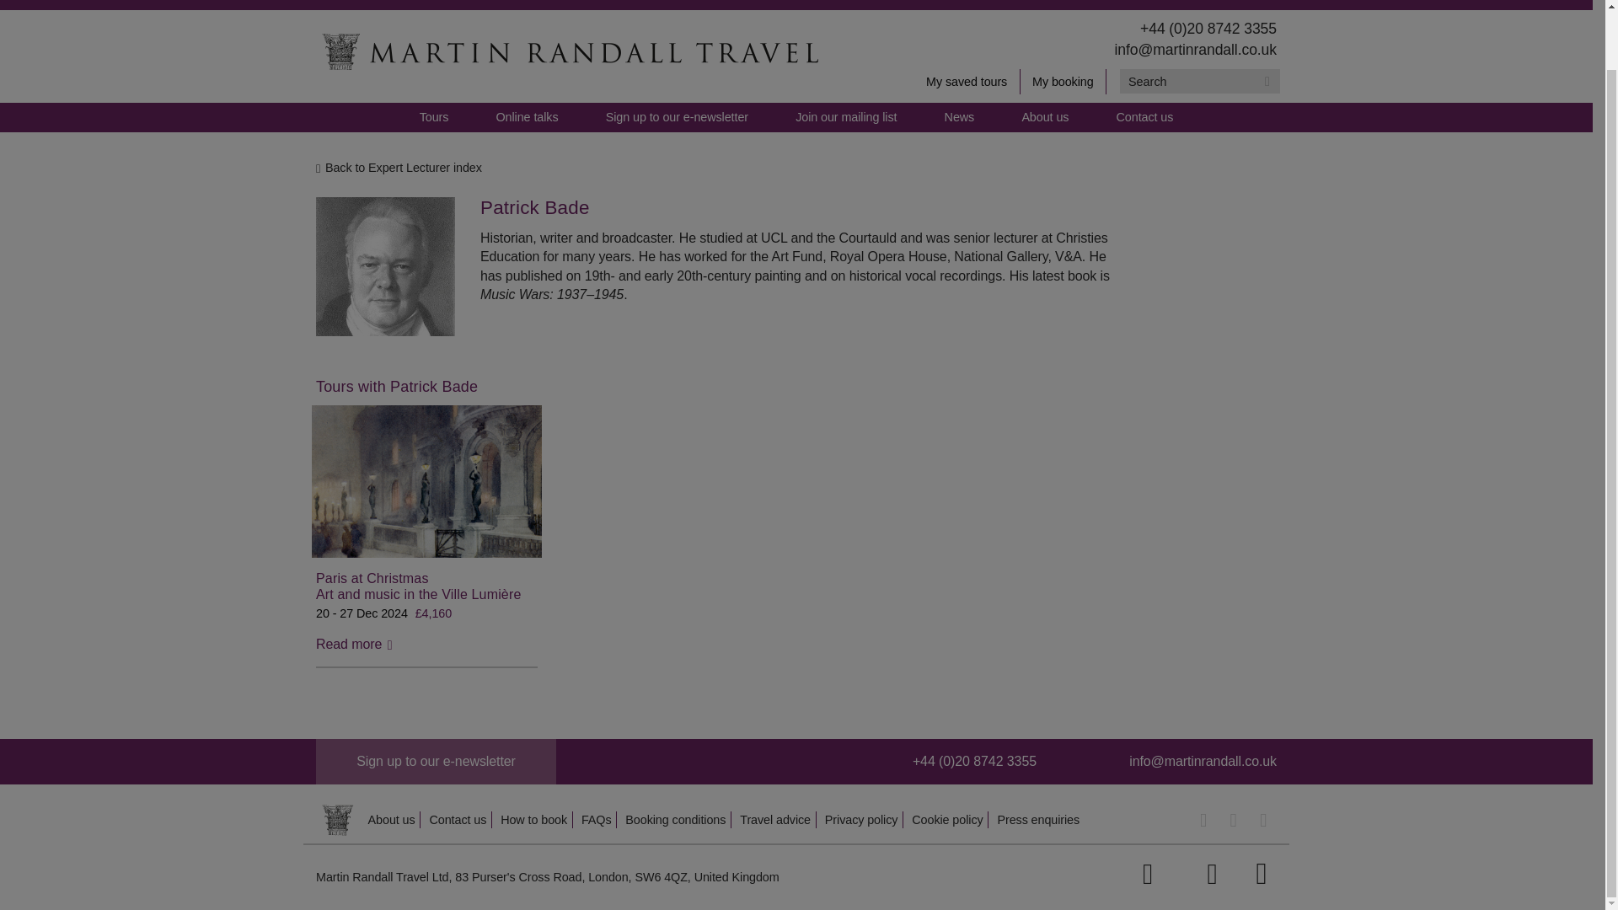  Describe the element at coordinates (528, 117) in the screenshot. I see `Online talks` at that location.